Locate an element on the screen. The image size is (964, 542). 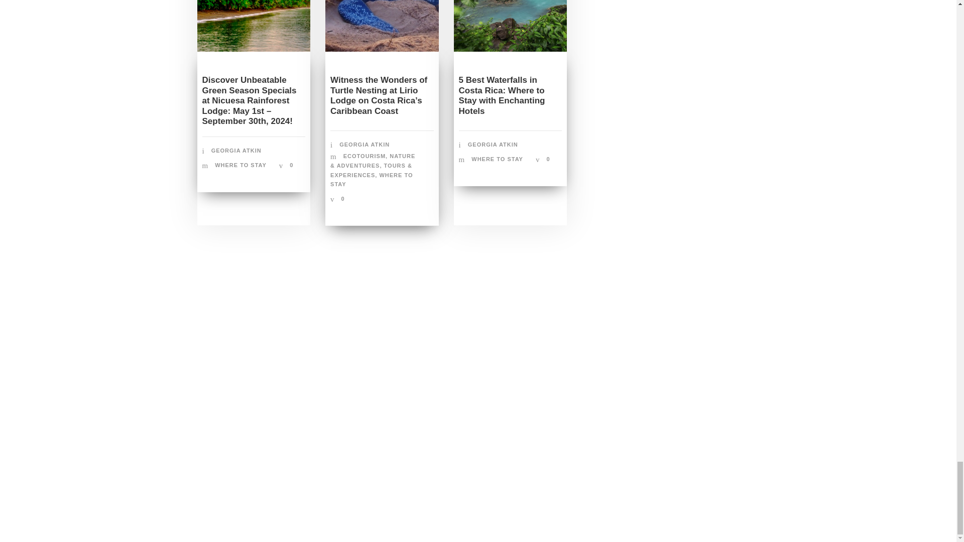
GEORGIA ATKIN is located at coordinates (236, 150).